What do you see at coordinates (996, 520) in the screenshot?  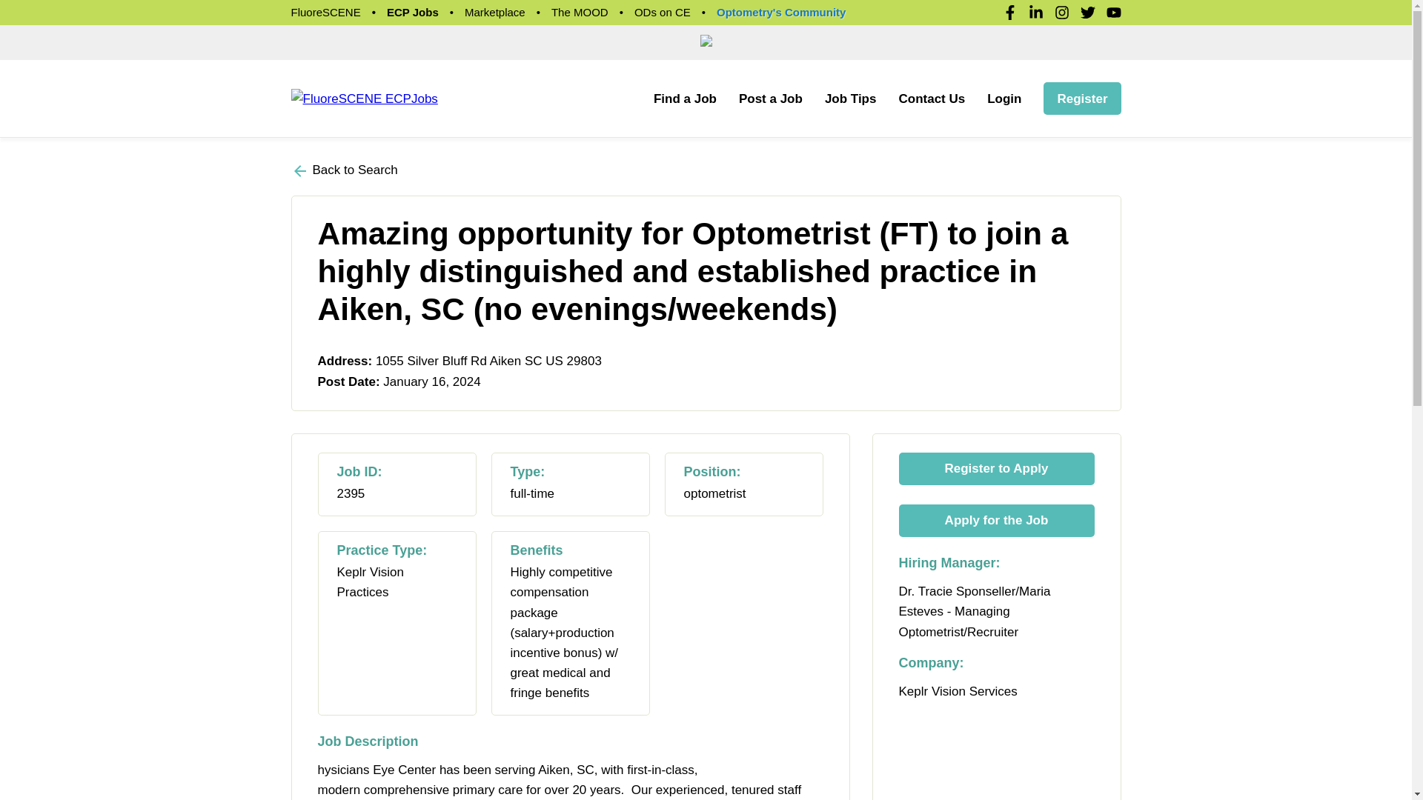 I see `Apply for the Job` at bounding box center [996, 520].